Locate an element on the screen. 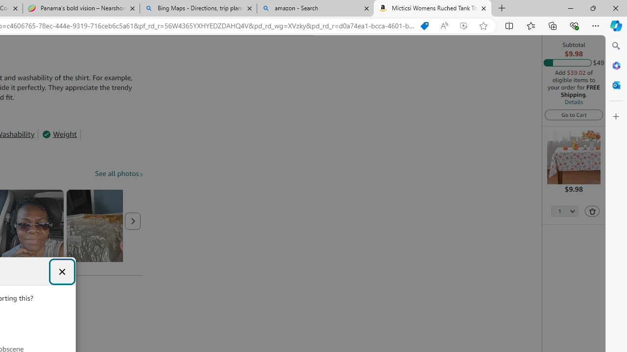 The height and width of the screenshot is (352, 627). Weight is located at coordinates (59, 134).